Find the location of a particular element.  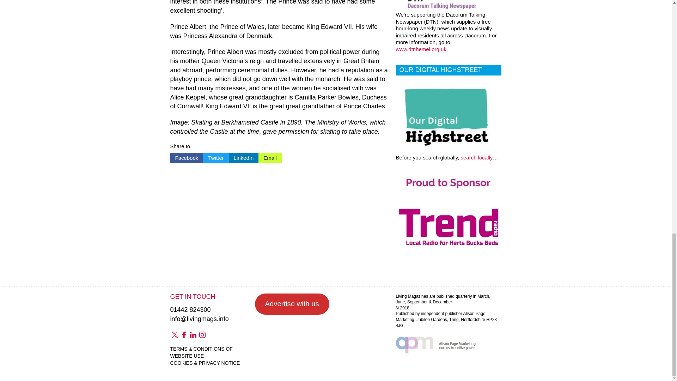

Twitter is located at coordinates (216, 158).